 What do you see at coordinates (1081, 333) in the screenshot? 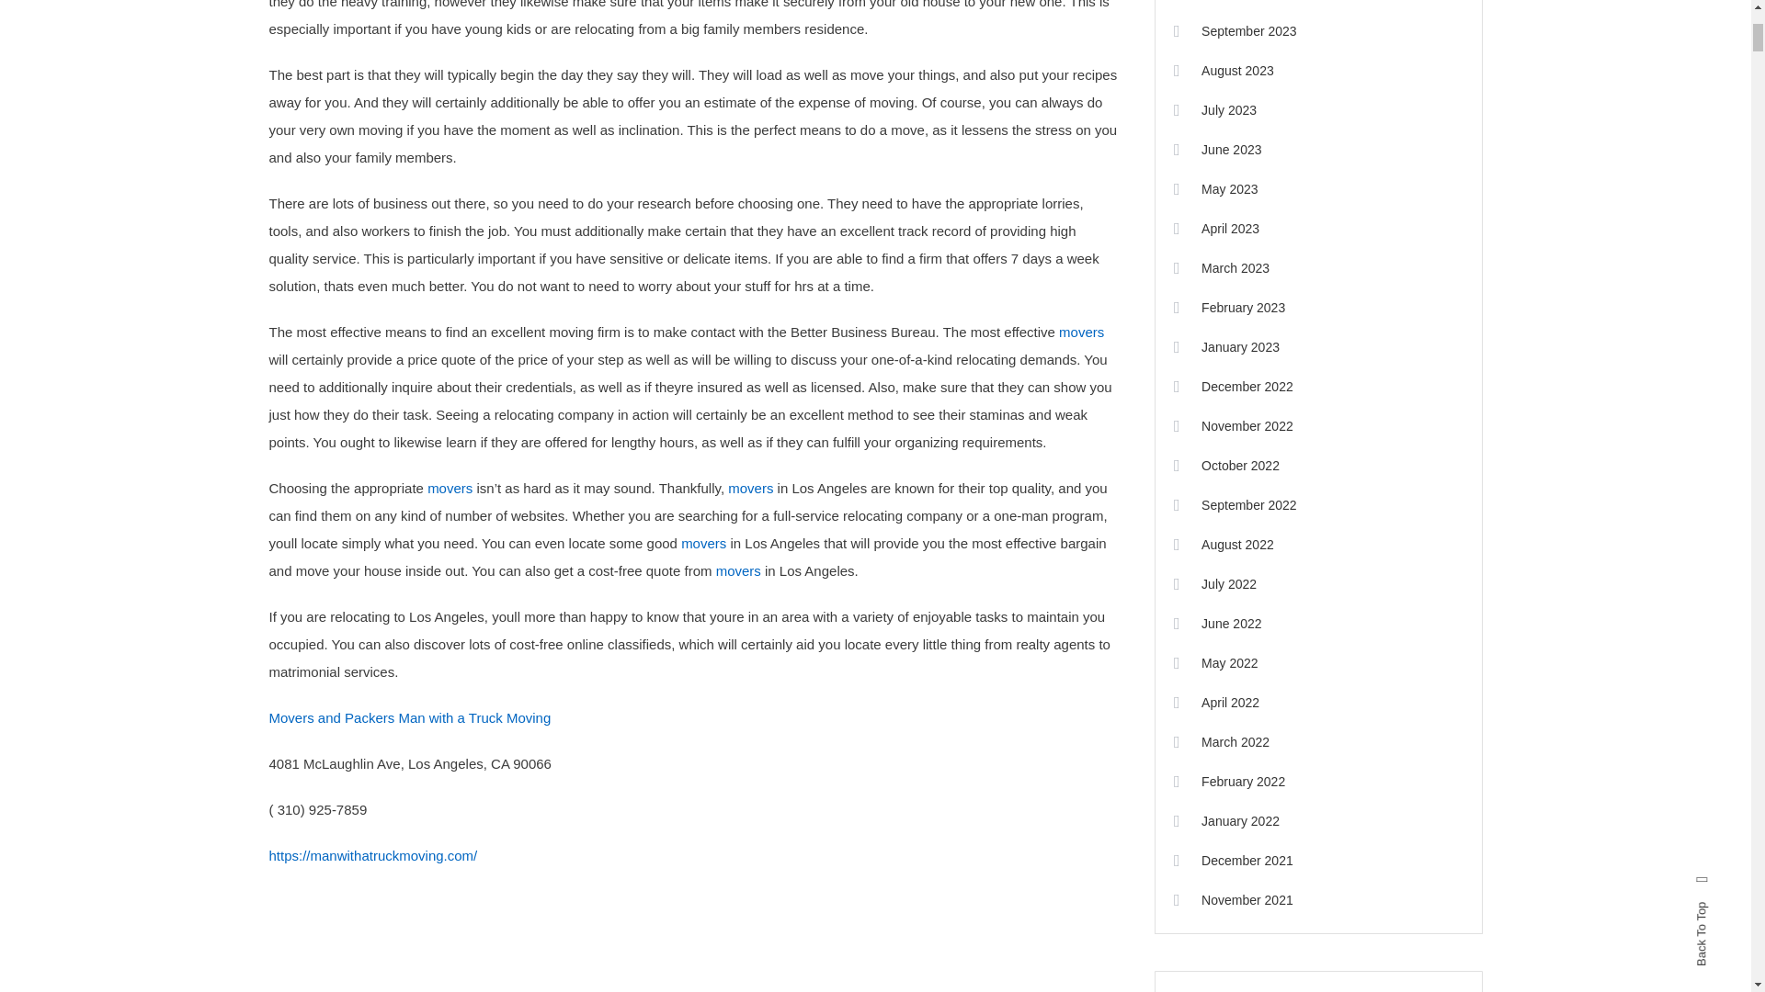
I see `movers` at bounding box center [1081, 333].